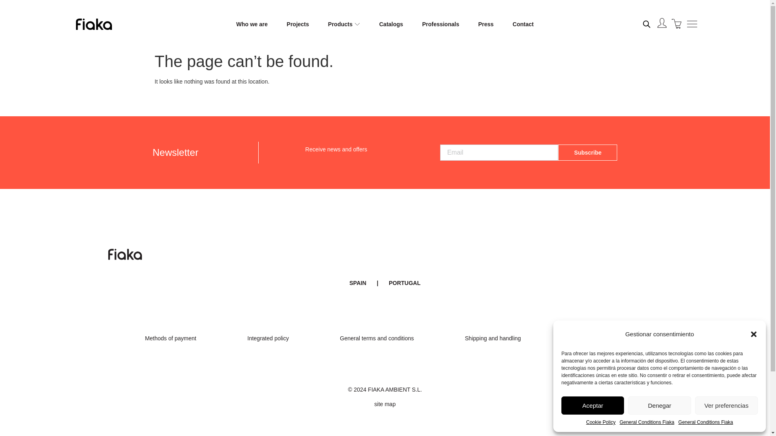  Describe the element at coordinates (647, 422) in the screenshot. I see `General Conditions Fiaka` at that location.